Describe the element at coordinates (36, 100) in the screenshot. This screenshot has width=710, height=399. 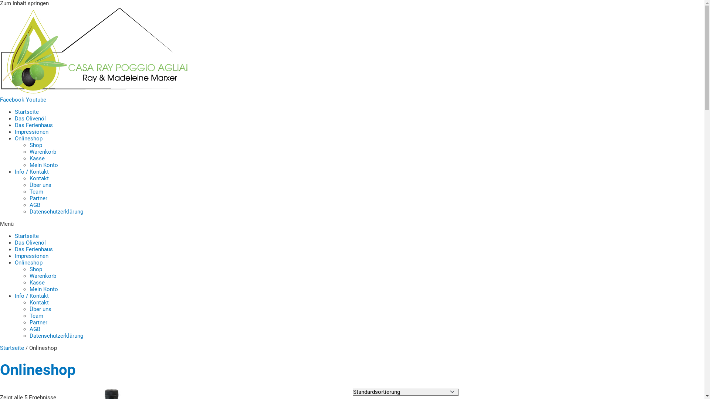
I see `Youtube` at that location.